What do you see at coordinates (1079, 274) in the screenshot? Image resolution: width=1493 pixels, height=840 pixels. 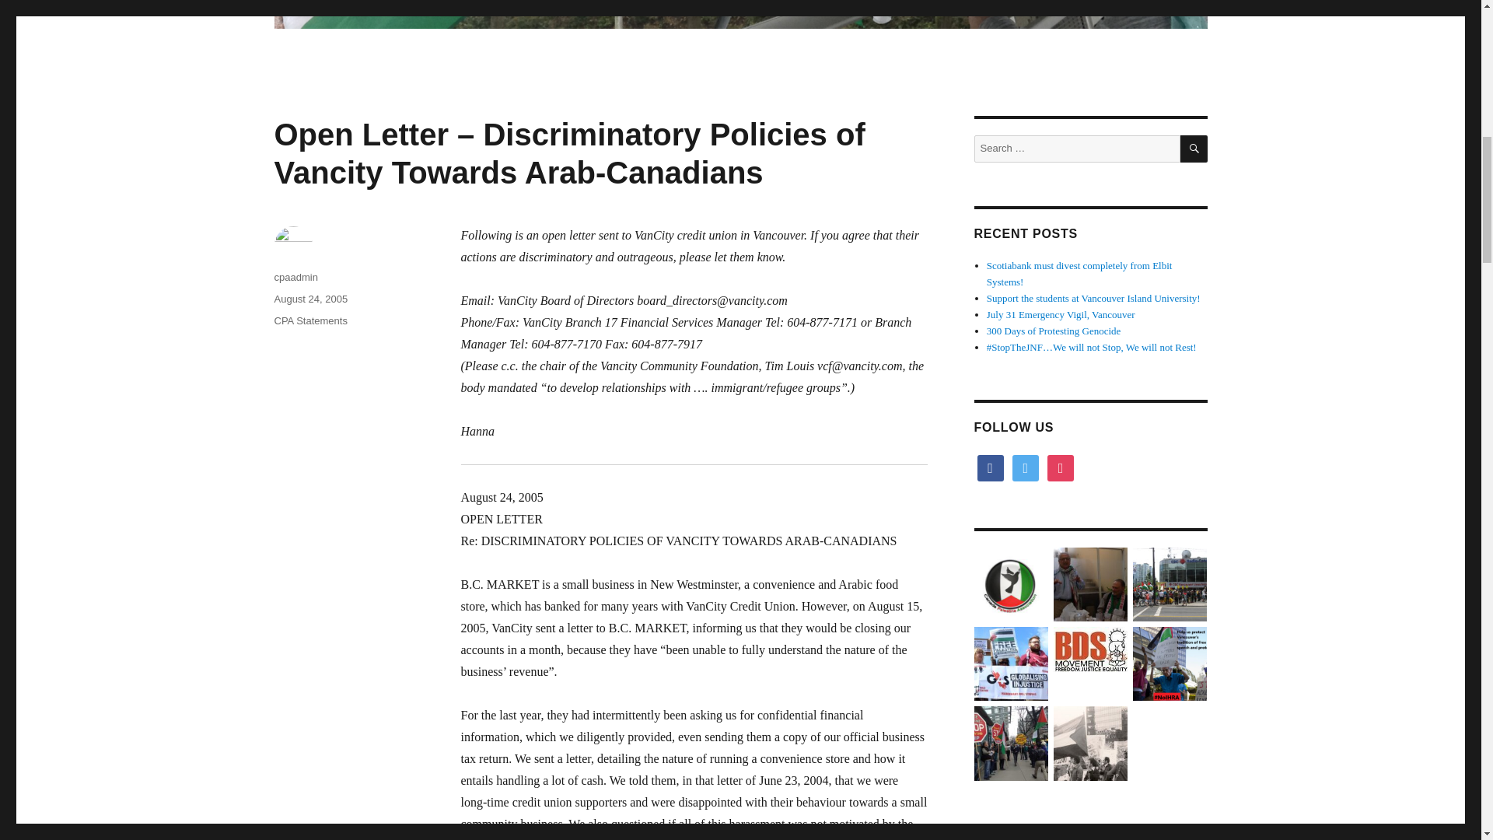 I see `Scotiabank must divest completely from Elbit Systems!` at bounding box center [1079, 274].